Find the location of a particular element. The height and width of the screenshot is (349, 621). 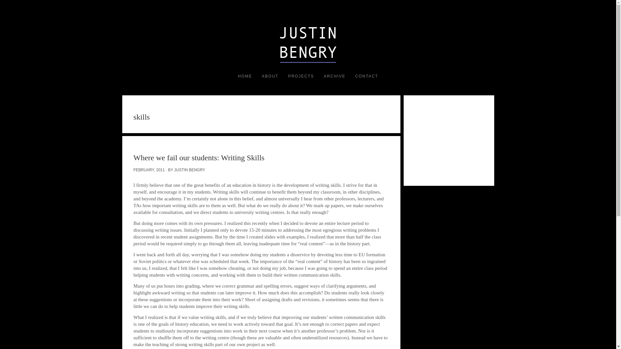

PROJECTS is located at coordinates (301, 76).